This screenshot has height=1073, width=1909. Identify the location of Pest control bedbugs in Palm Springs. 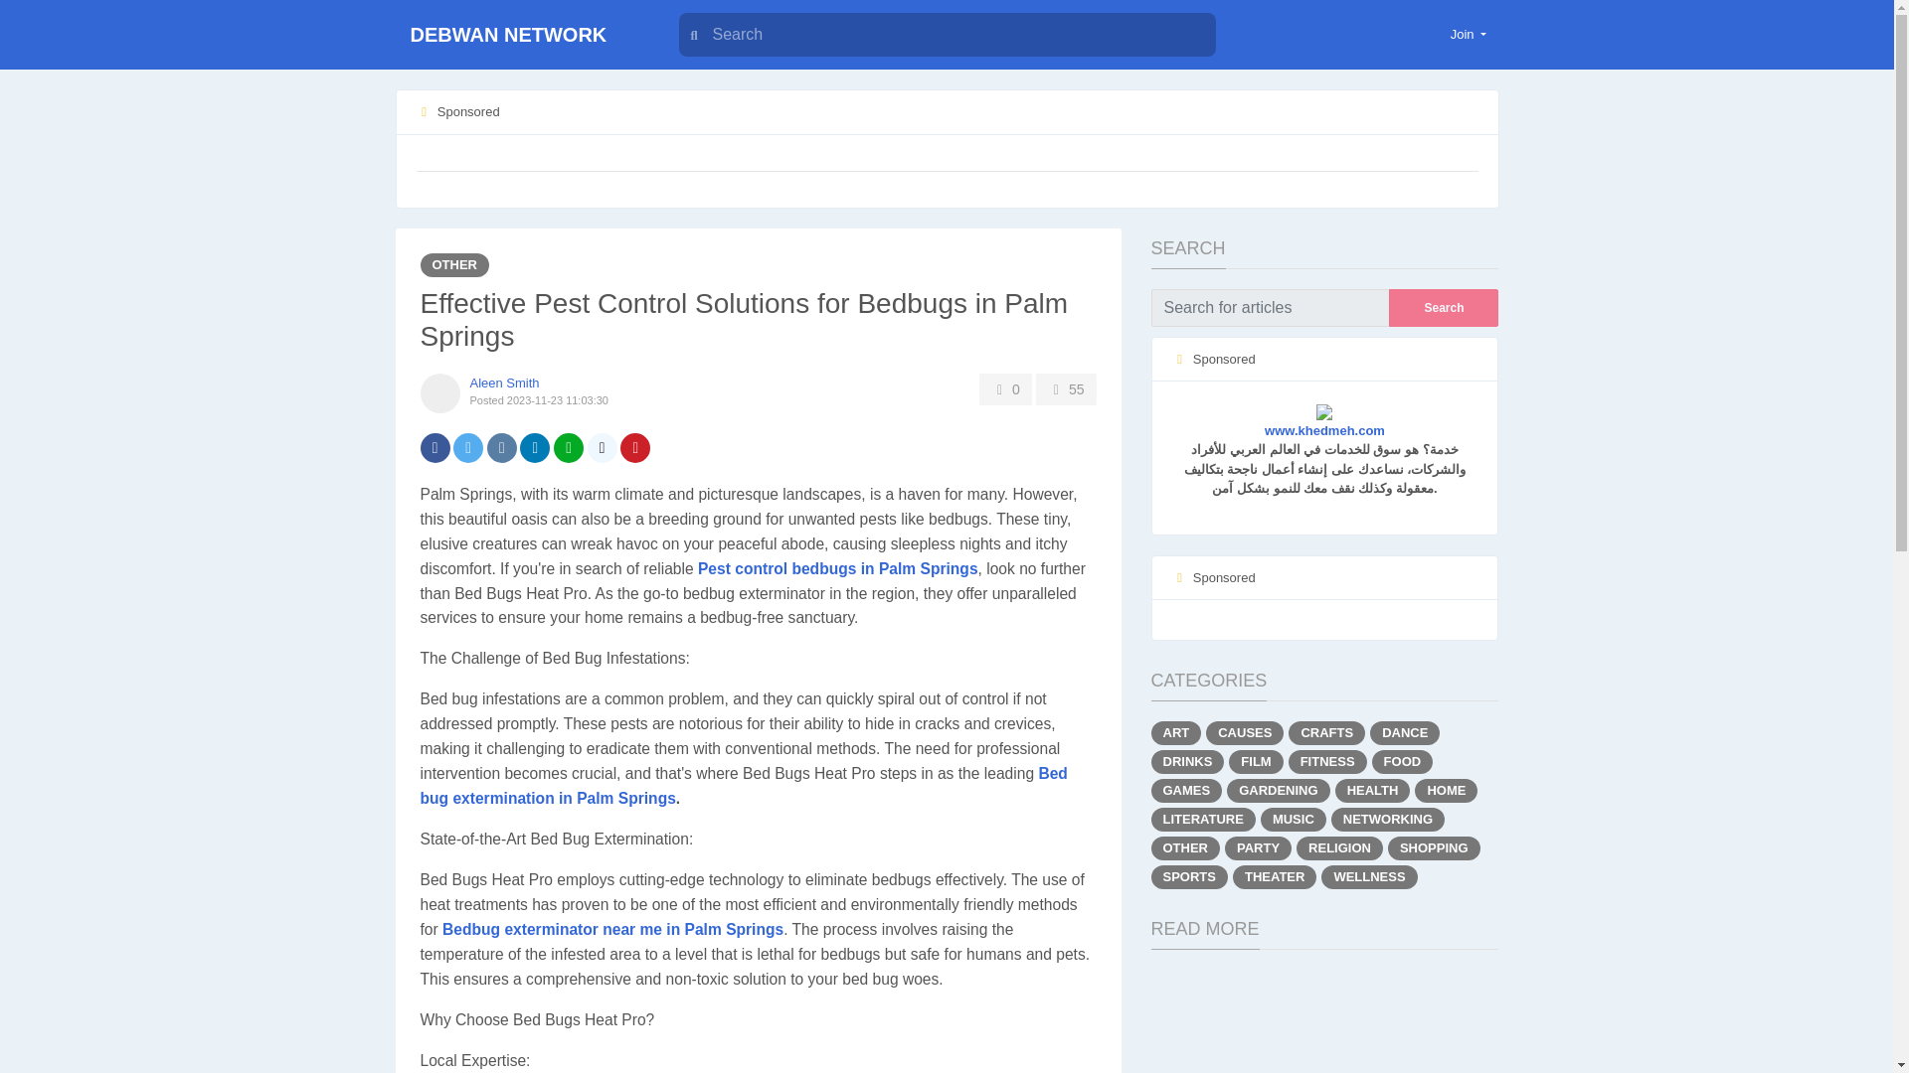
(837, 568).